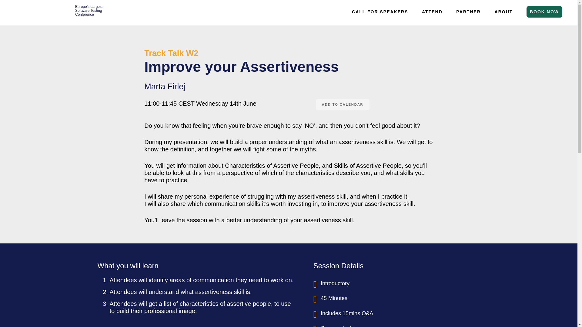 The width and height of the screenshot is (582, 327). What do you see at coordinates (39, 14) in the screenshot?
I see `EUROSTAR CONFERENCE` at bounding box center [39, 14].